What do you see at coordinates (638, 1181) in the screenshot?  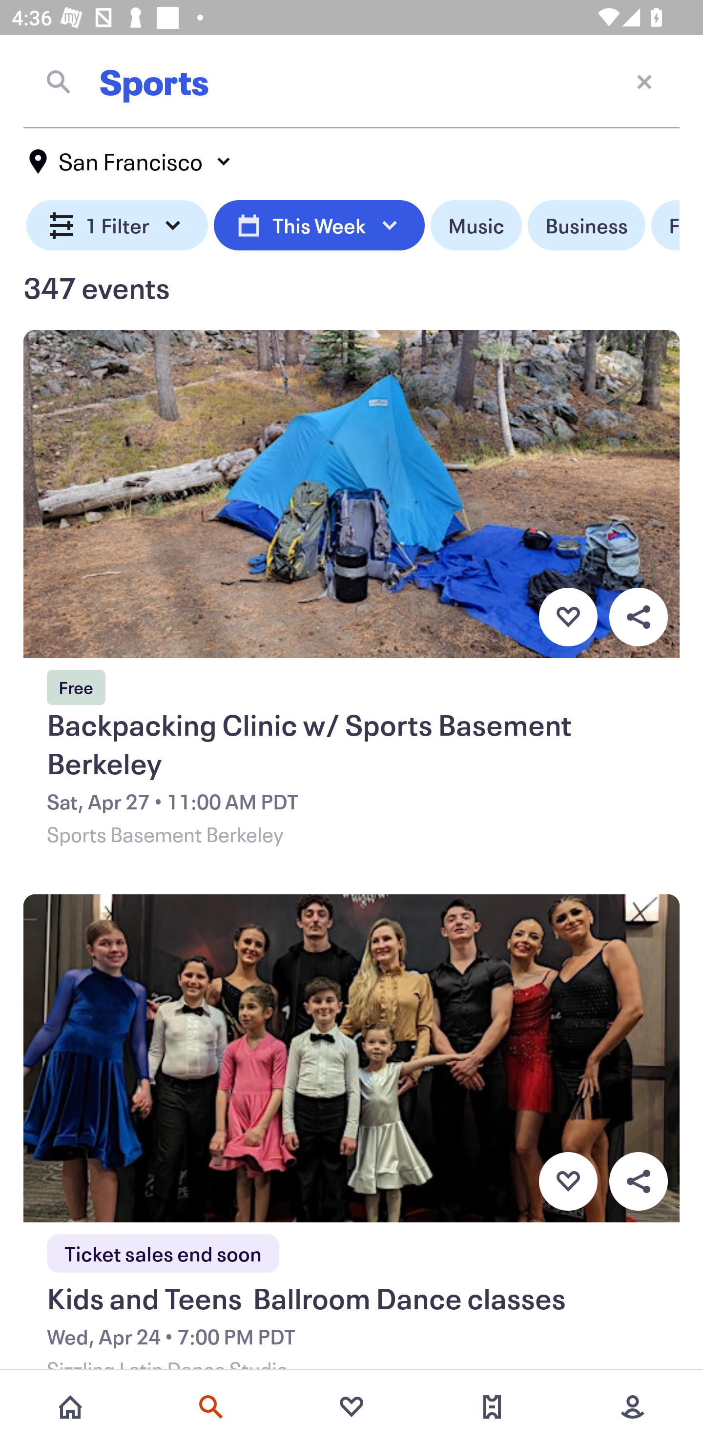 I see `Overflow menu button` at bounding box center [638, 1181].